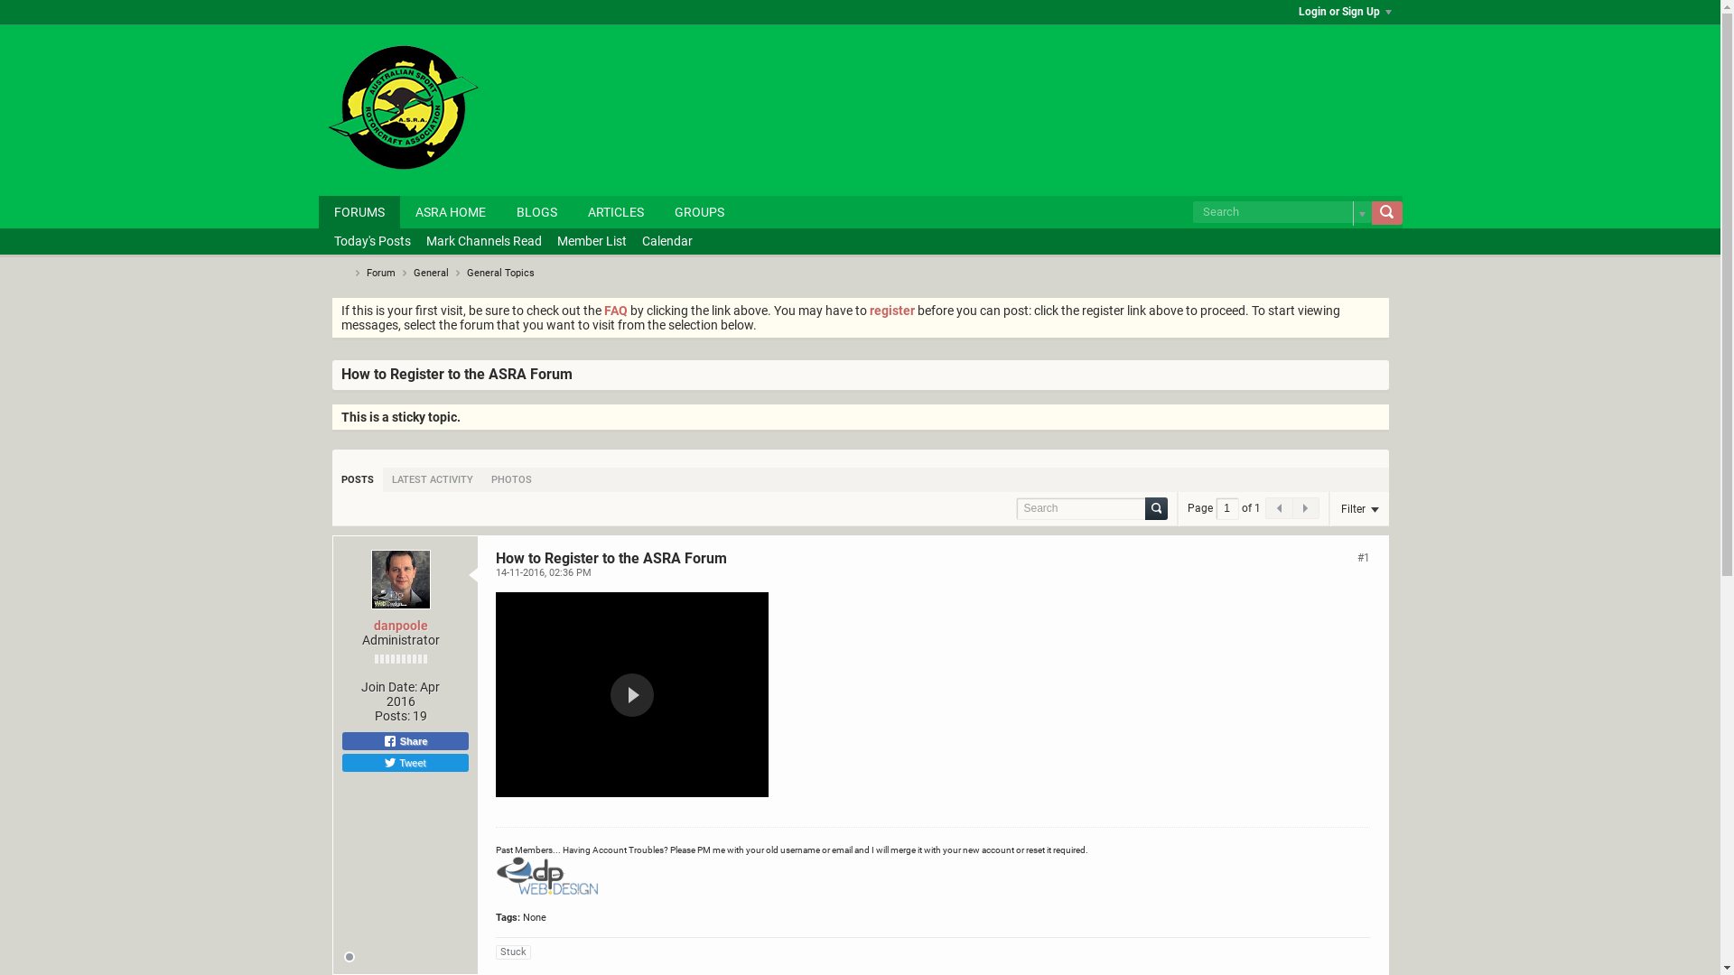  What do you see at coordinates (405, 741) in the screenshot?
I see `Share` at bounding box center [405, 741].